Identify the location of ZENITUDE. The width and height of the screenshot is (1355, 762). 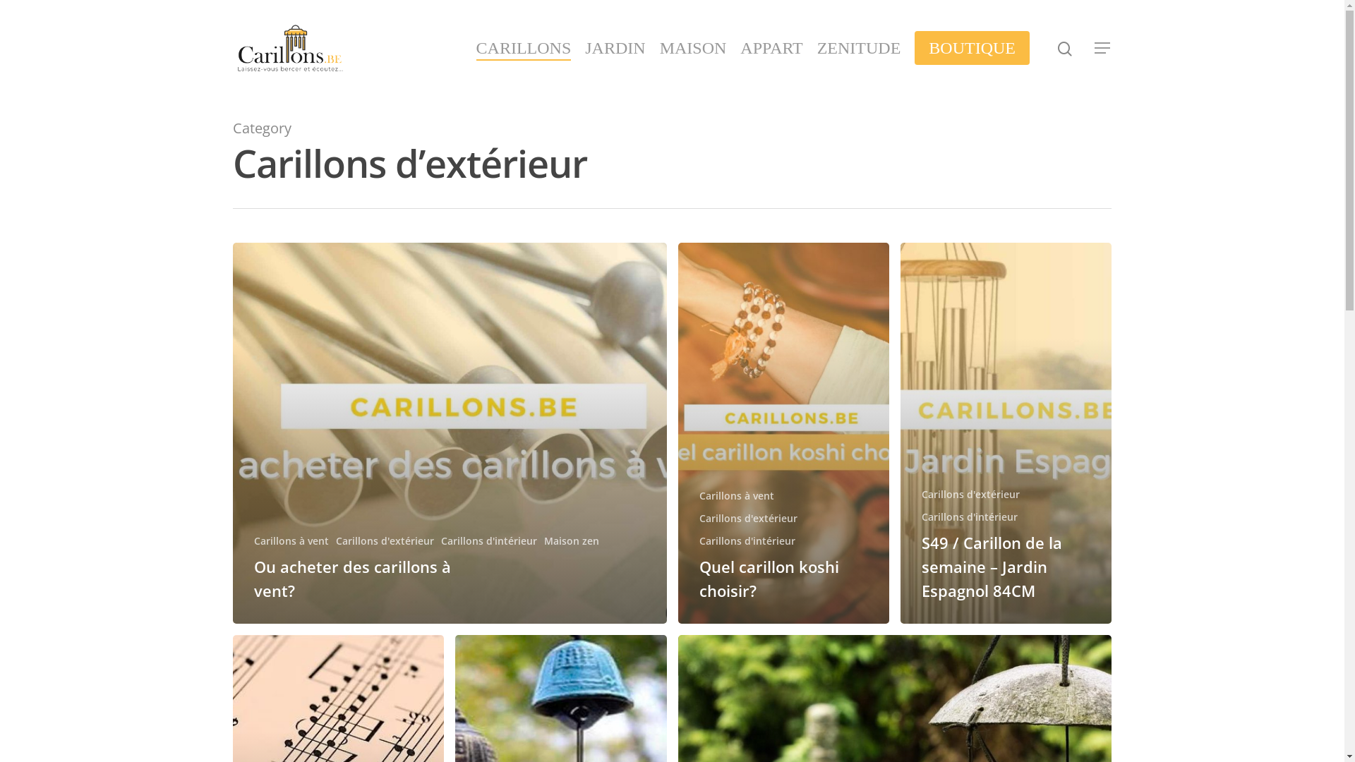
(860, 48).